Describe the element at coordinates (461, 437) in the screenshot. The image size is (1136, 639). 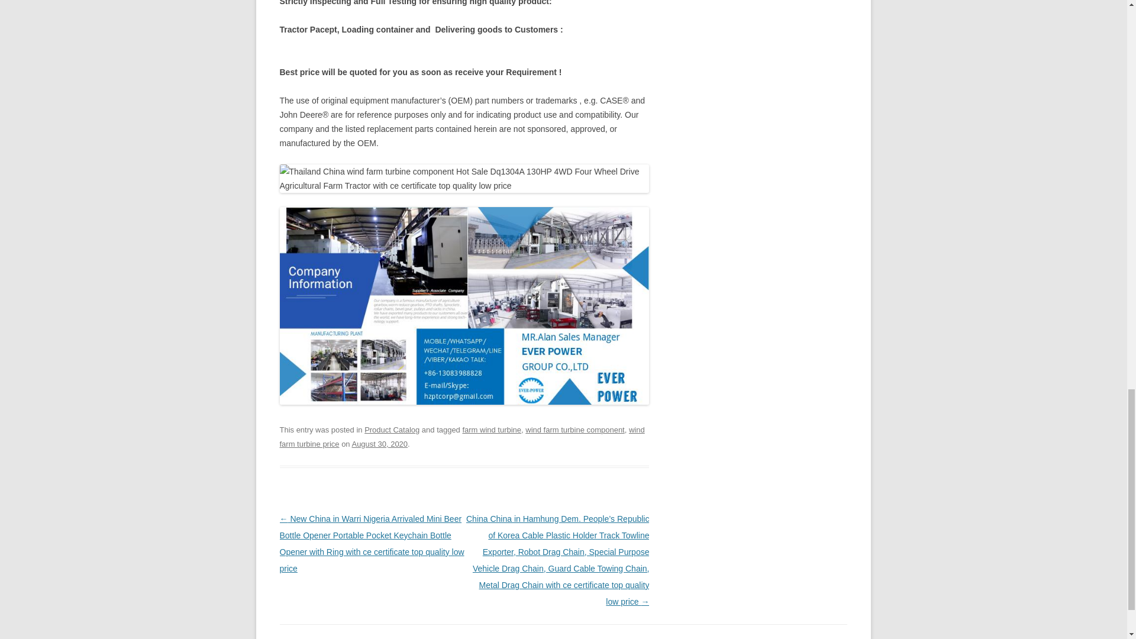
I see `wind farm turbine price` at that location.